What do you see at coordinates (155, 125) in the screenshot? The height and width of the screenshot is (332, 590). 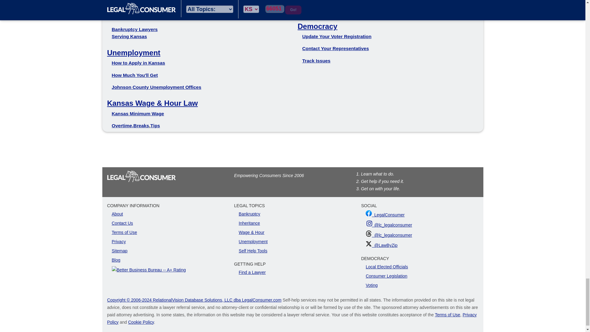 I see `What Are My Rights to Tips in Kansas` at bounding box center [155, 125].